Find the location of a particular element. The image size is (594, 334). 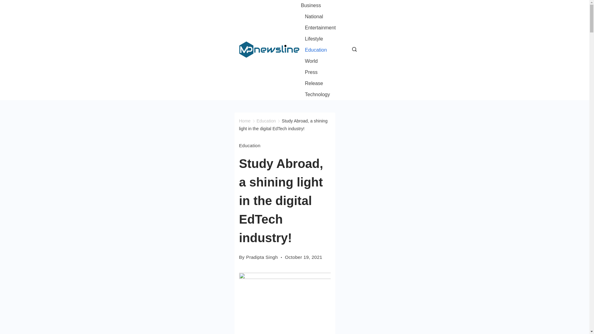

Home is located at coordinates (244, 121).